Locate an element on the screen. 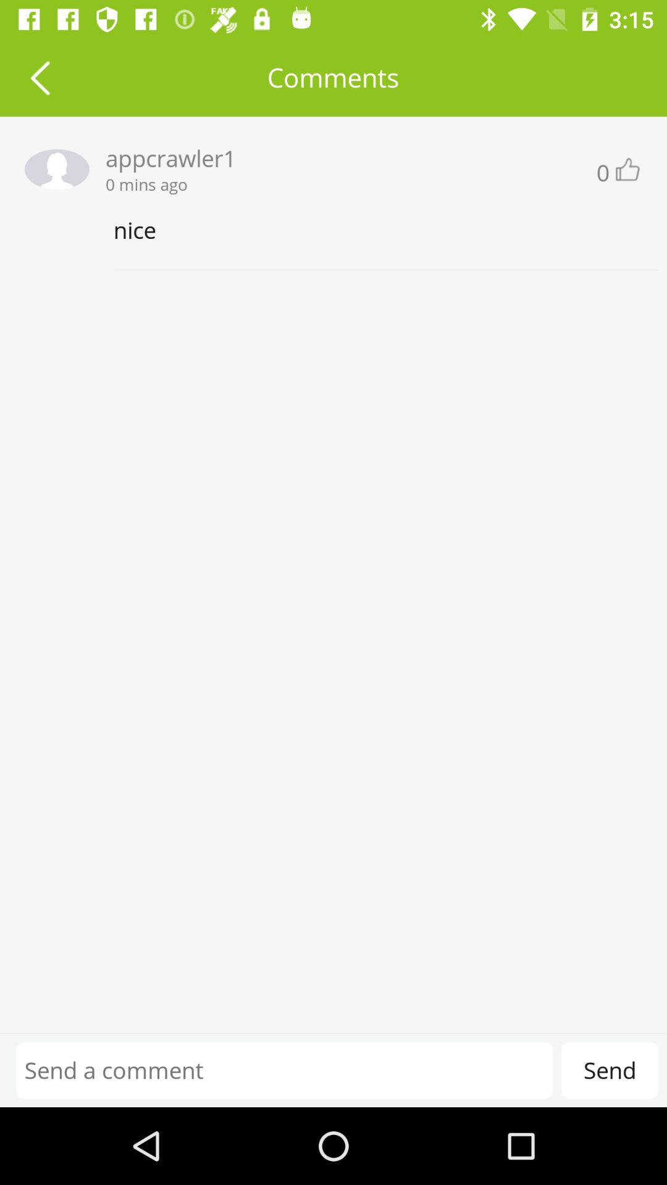  put a like on the correspondent element is located at coordinates (626, 169).